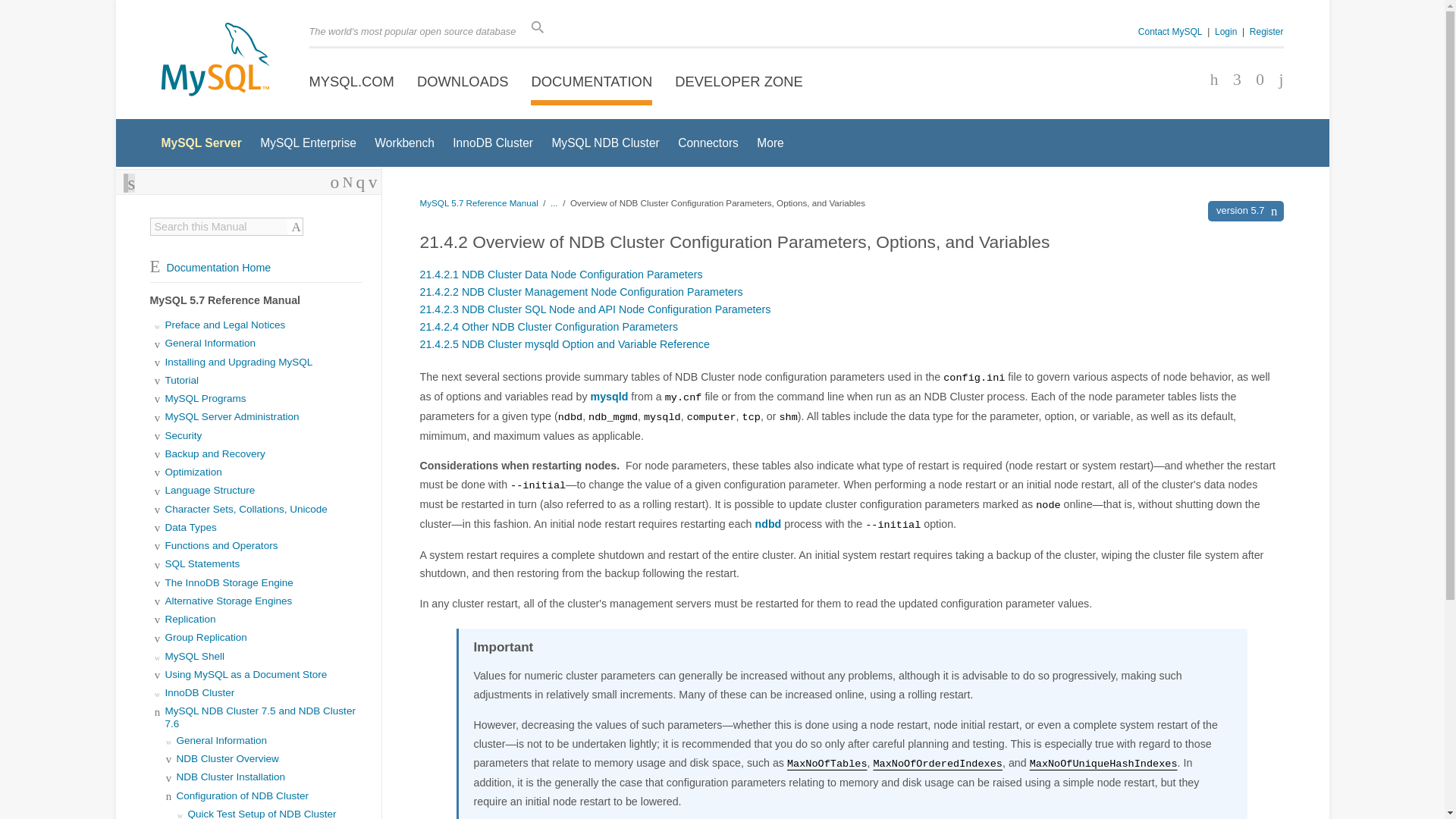 The height and width of the screenshot is (819, 1456). What do you see at coordinates (1254, 80) in the screenshot?
I see `Follow us on LinkedIn` at bounding box center [1254, 80].